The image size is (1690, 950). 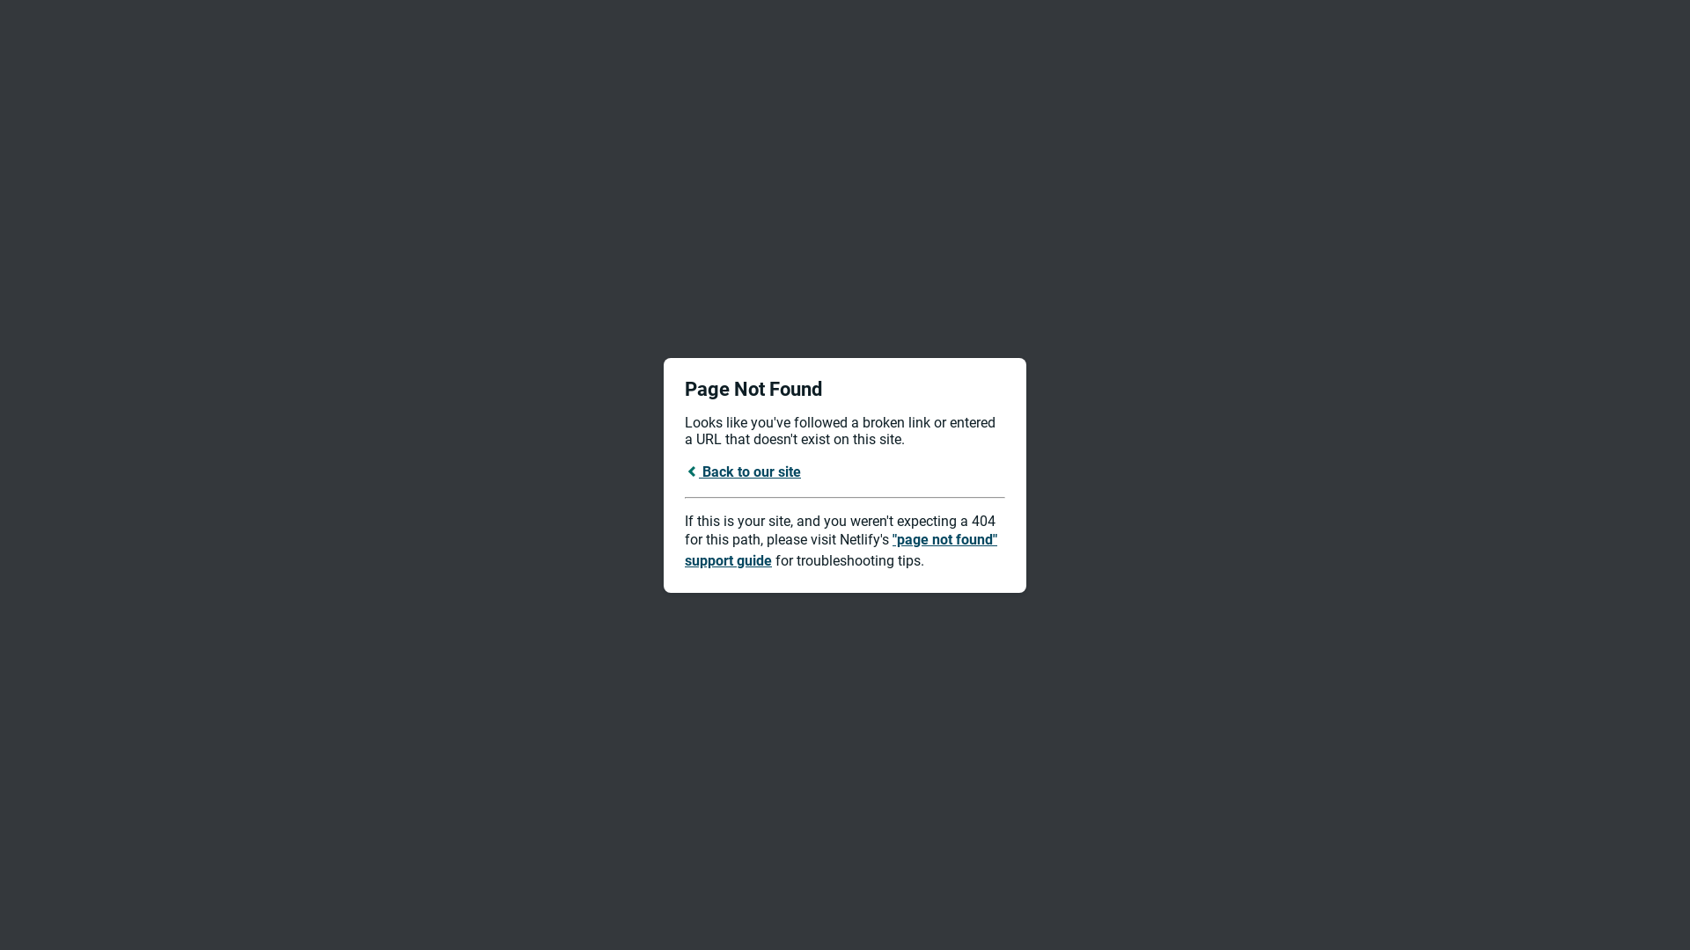 I want to click on Back to our site, so click(x=743, y=471).